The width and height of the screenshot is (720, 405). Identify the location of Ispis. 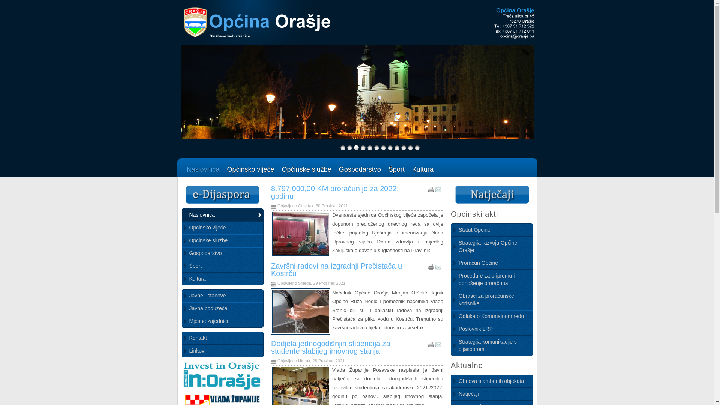
(431, 191).